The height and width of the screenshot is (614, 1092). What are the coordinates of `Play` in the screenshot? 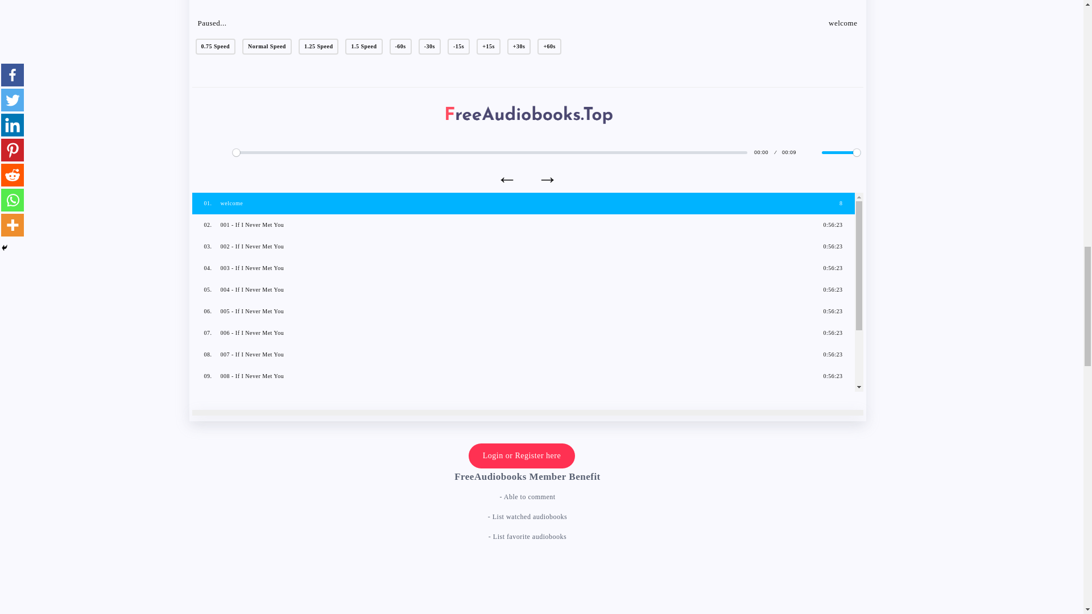 It's located at (221, 152).